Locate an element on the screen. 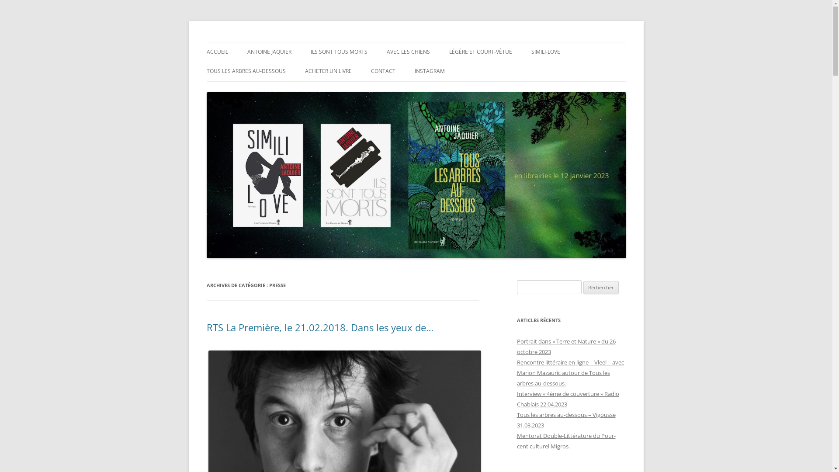  Rechercher is located at coordinates (601, 288).